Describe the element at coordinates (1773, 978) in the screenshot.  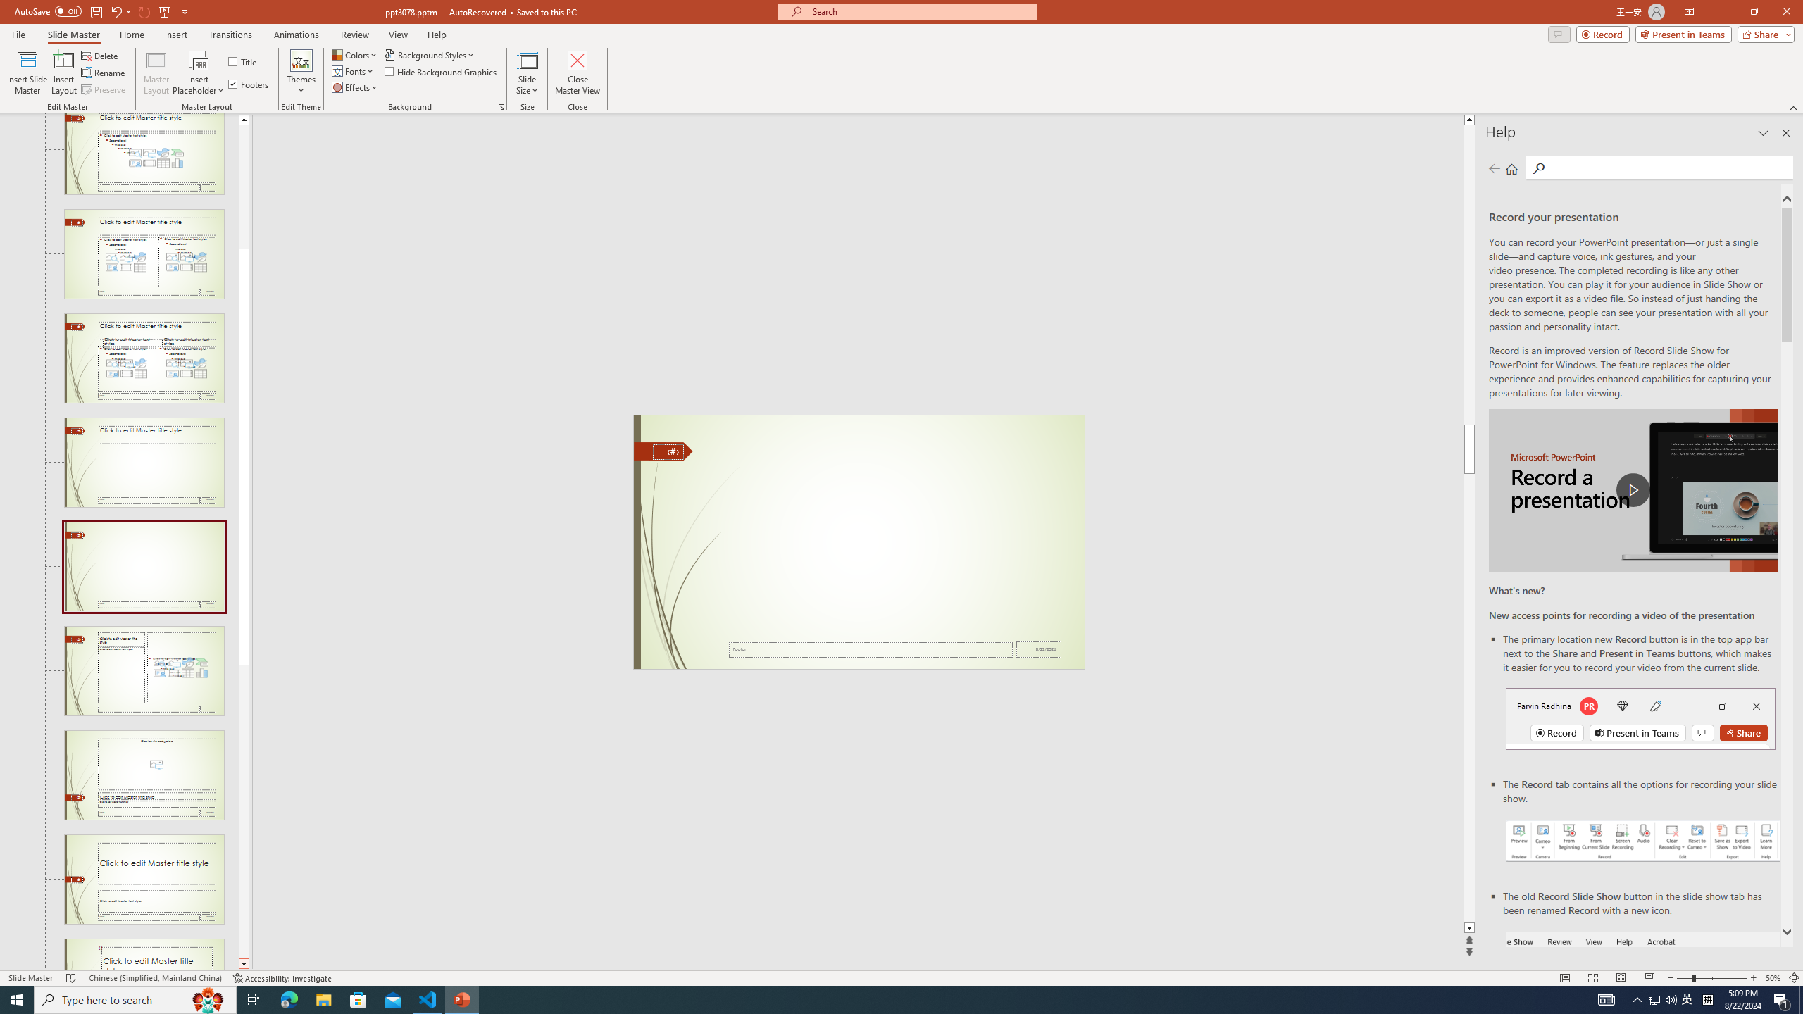
I see `Zoom 50%` at that location.